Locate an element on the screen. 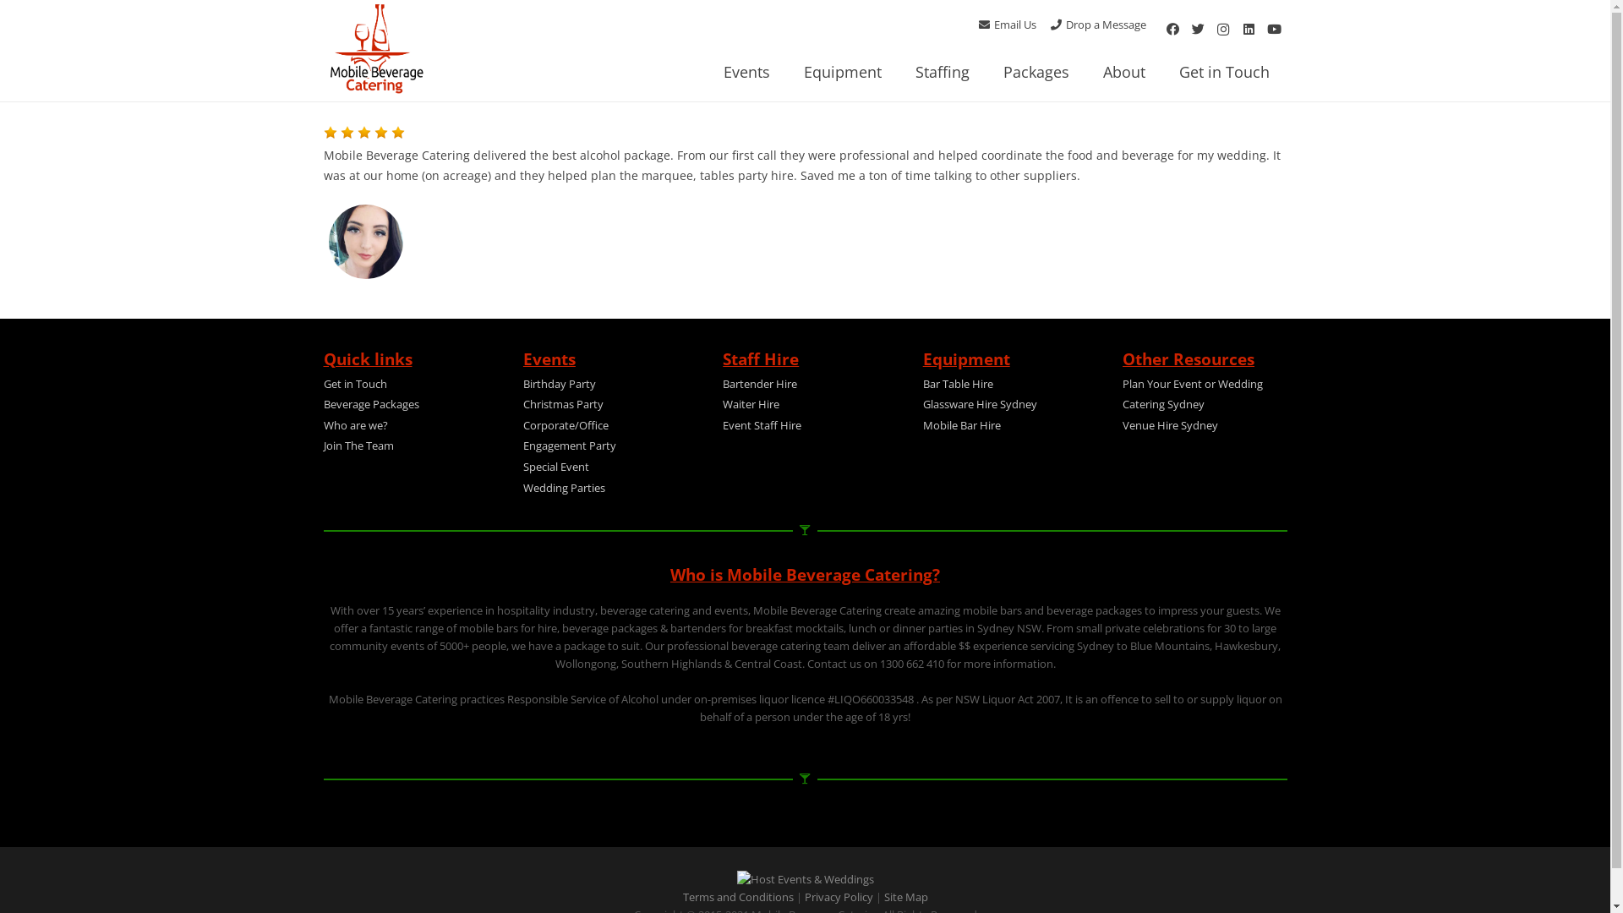 The height and width of the screenshot is (913, 1623). Packages is located at coordinates (1036, 72).